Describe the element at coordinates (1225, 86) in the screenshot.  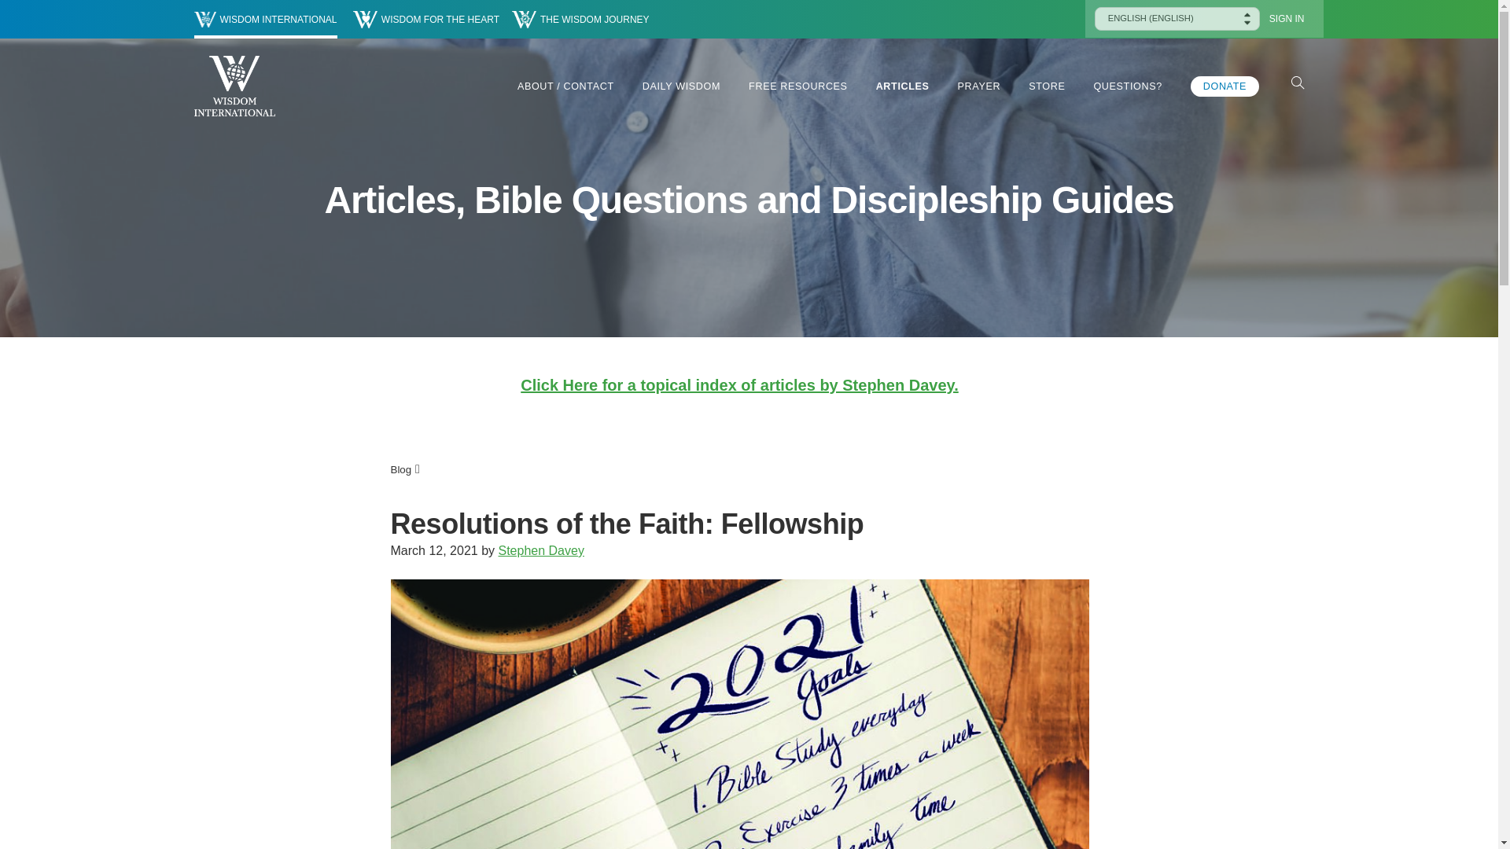
I see `DONATE` at that location.